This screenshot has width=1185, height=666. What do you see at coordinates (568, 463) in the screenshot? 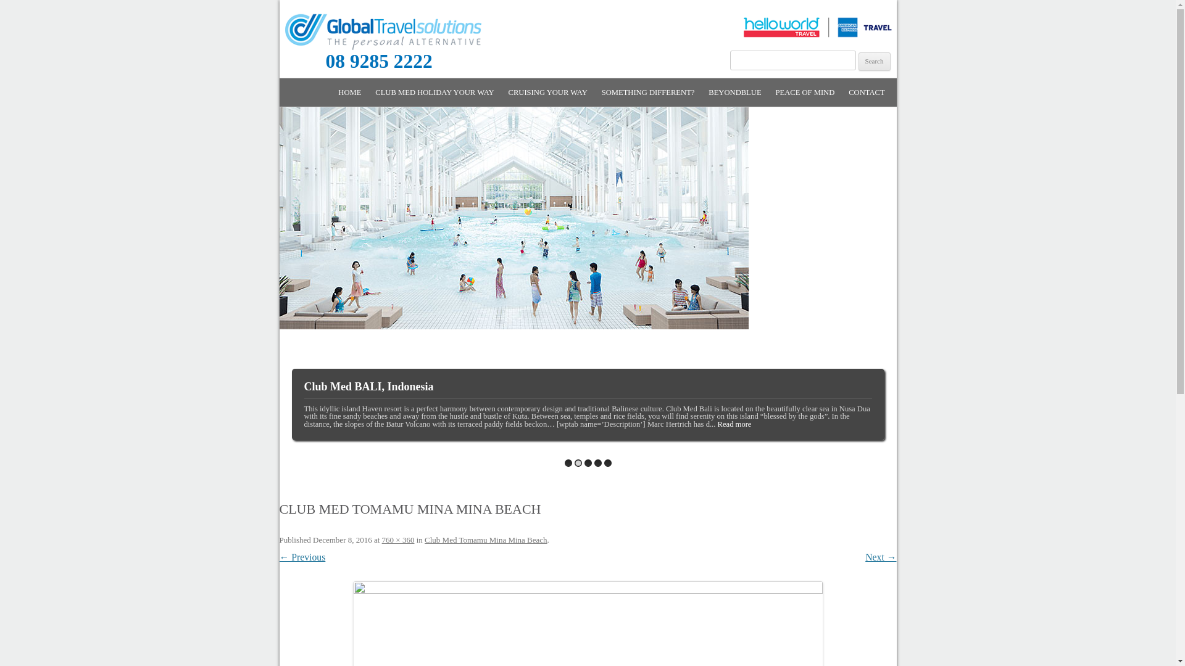
I see `Club Med TOMAMU, Japan` at bounding box center [568, 463].